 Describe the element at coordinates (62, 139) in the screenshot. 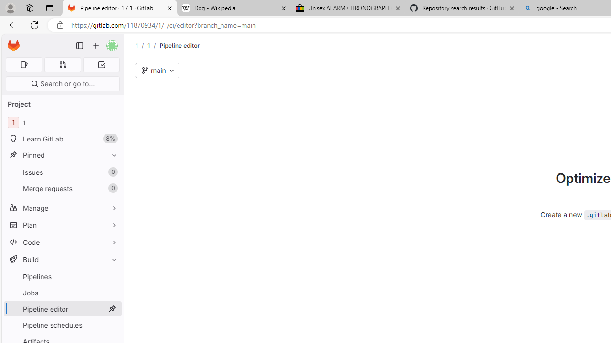

I see `Learn GitLab 8%` at that location.